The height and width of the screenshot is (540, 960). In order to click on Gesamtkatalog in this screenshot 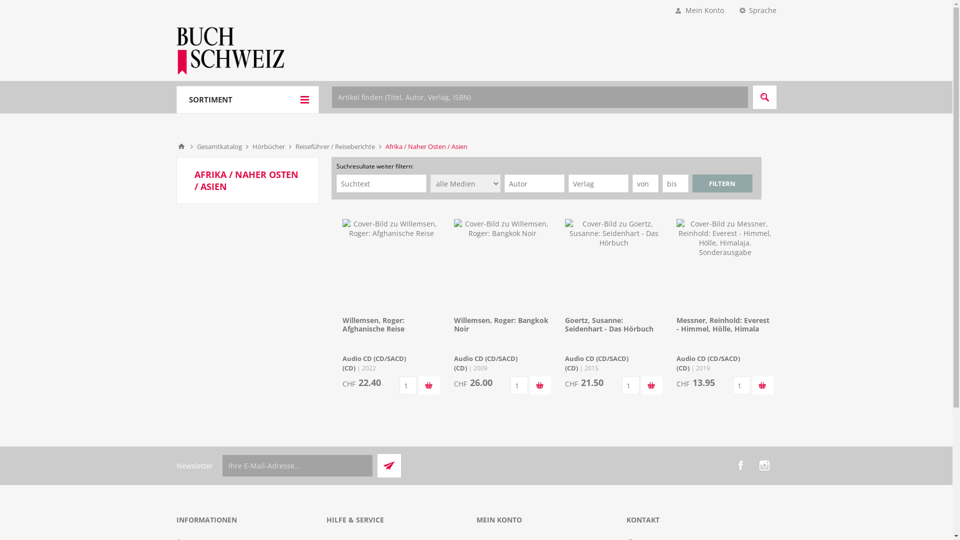, I will do `click(219, 146)`.